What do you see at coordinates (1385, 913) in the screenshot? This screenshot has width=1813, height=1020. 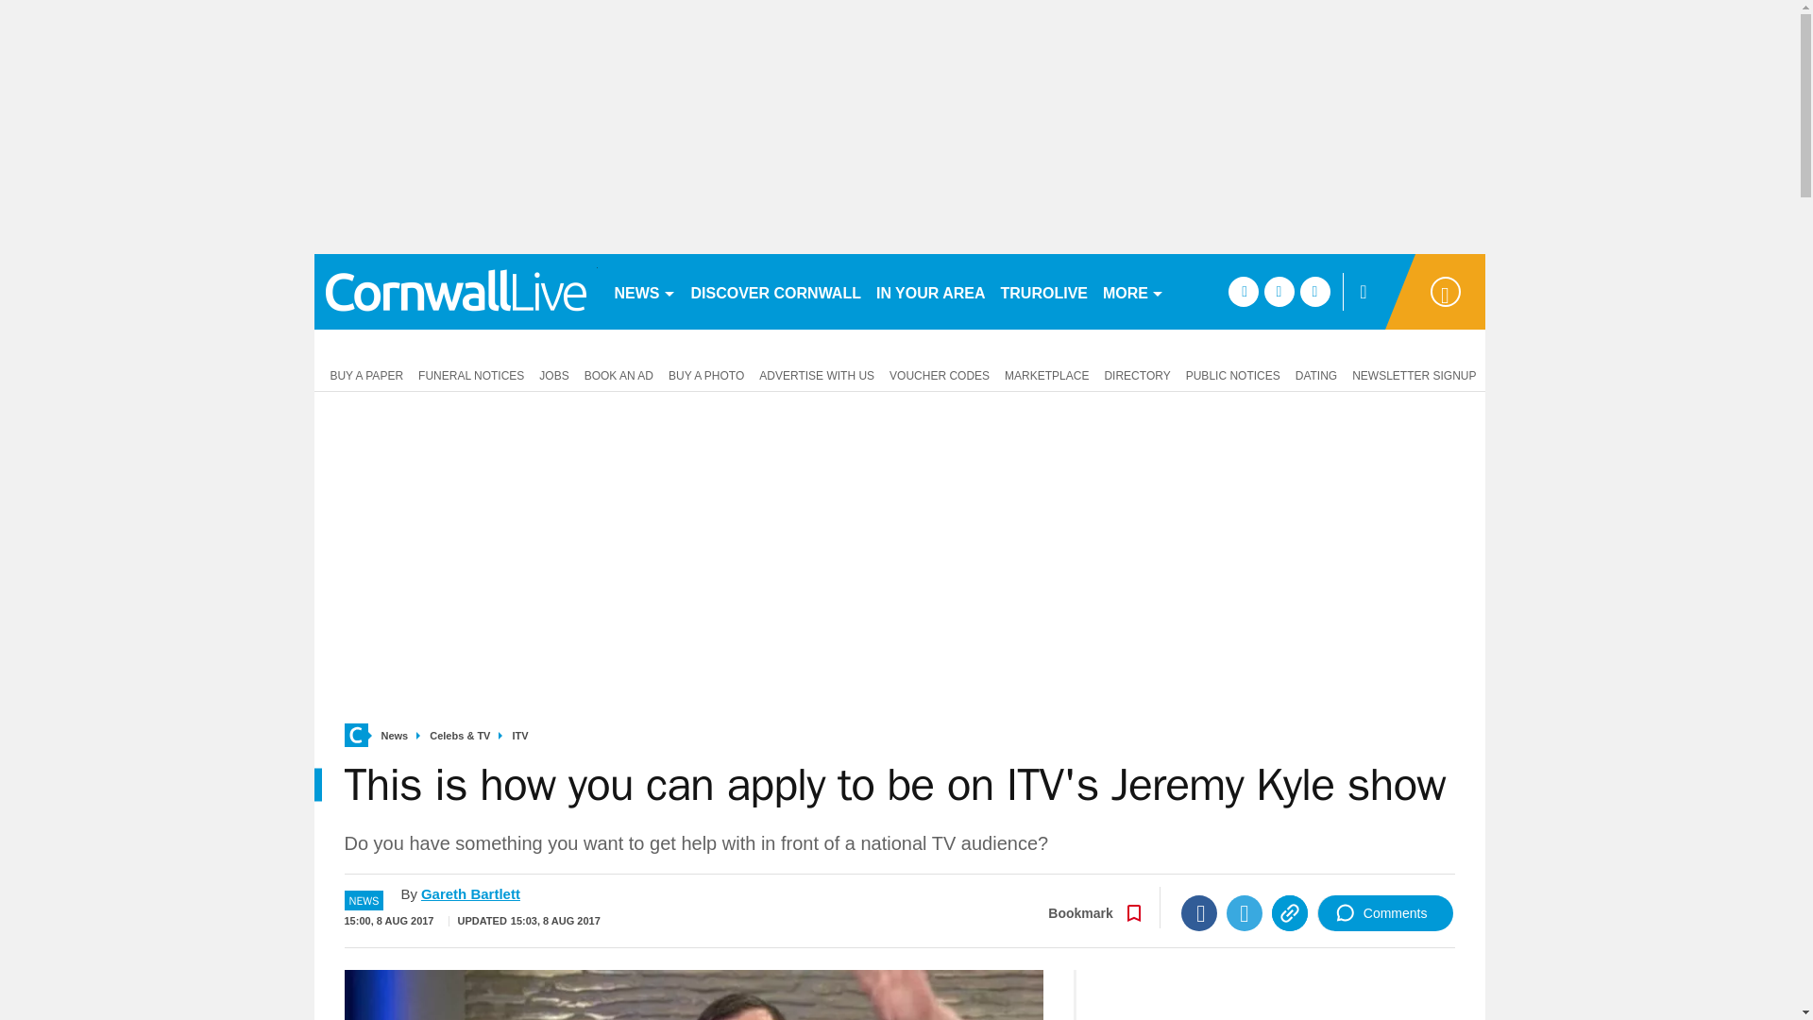 I see `Comments` at bounding box center [1385, 913].